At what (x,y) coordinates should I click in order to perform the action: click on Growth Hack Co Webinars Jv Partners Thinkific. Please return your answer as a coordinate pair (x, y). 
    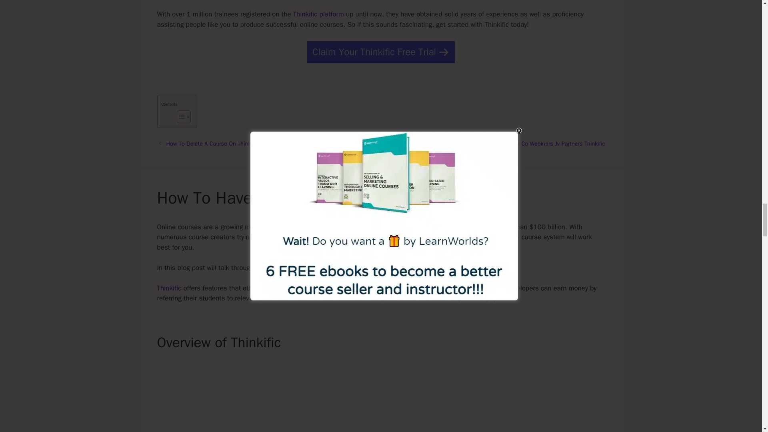
    Looking at the image, I should click on (546, 143).